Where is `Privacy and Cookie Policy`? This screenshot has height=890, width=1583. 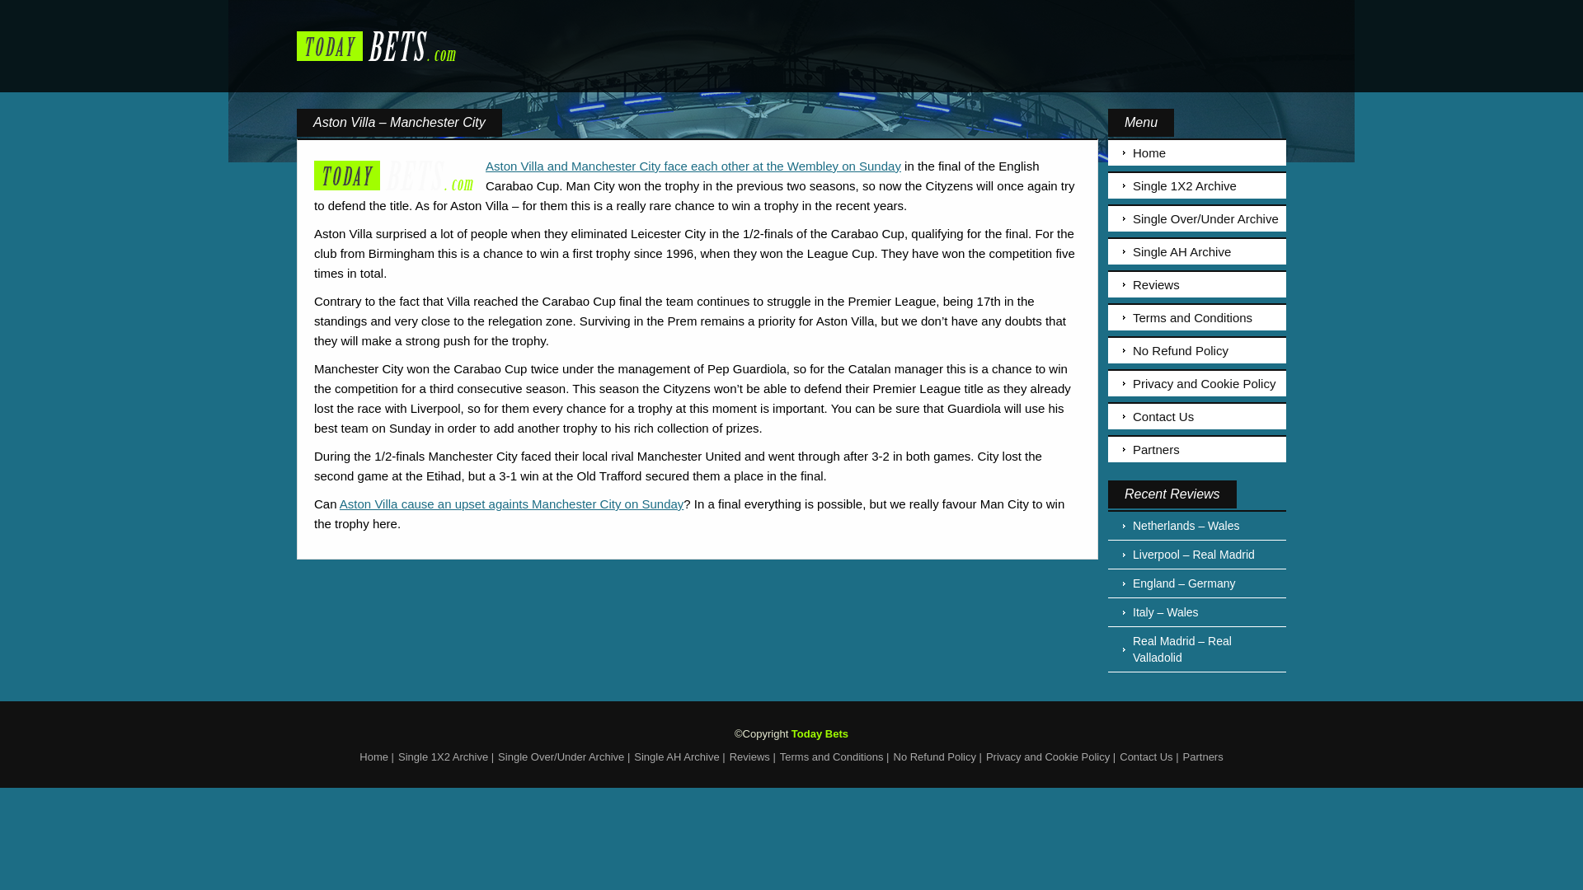 Privacy and Cookie Policy is located at coordinates (1047, 756).